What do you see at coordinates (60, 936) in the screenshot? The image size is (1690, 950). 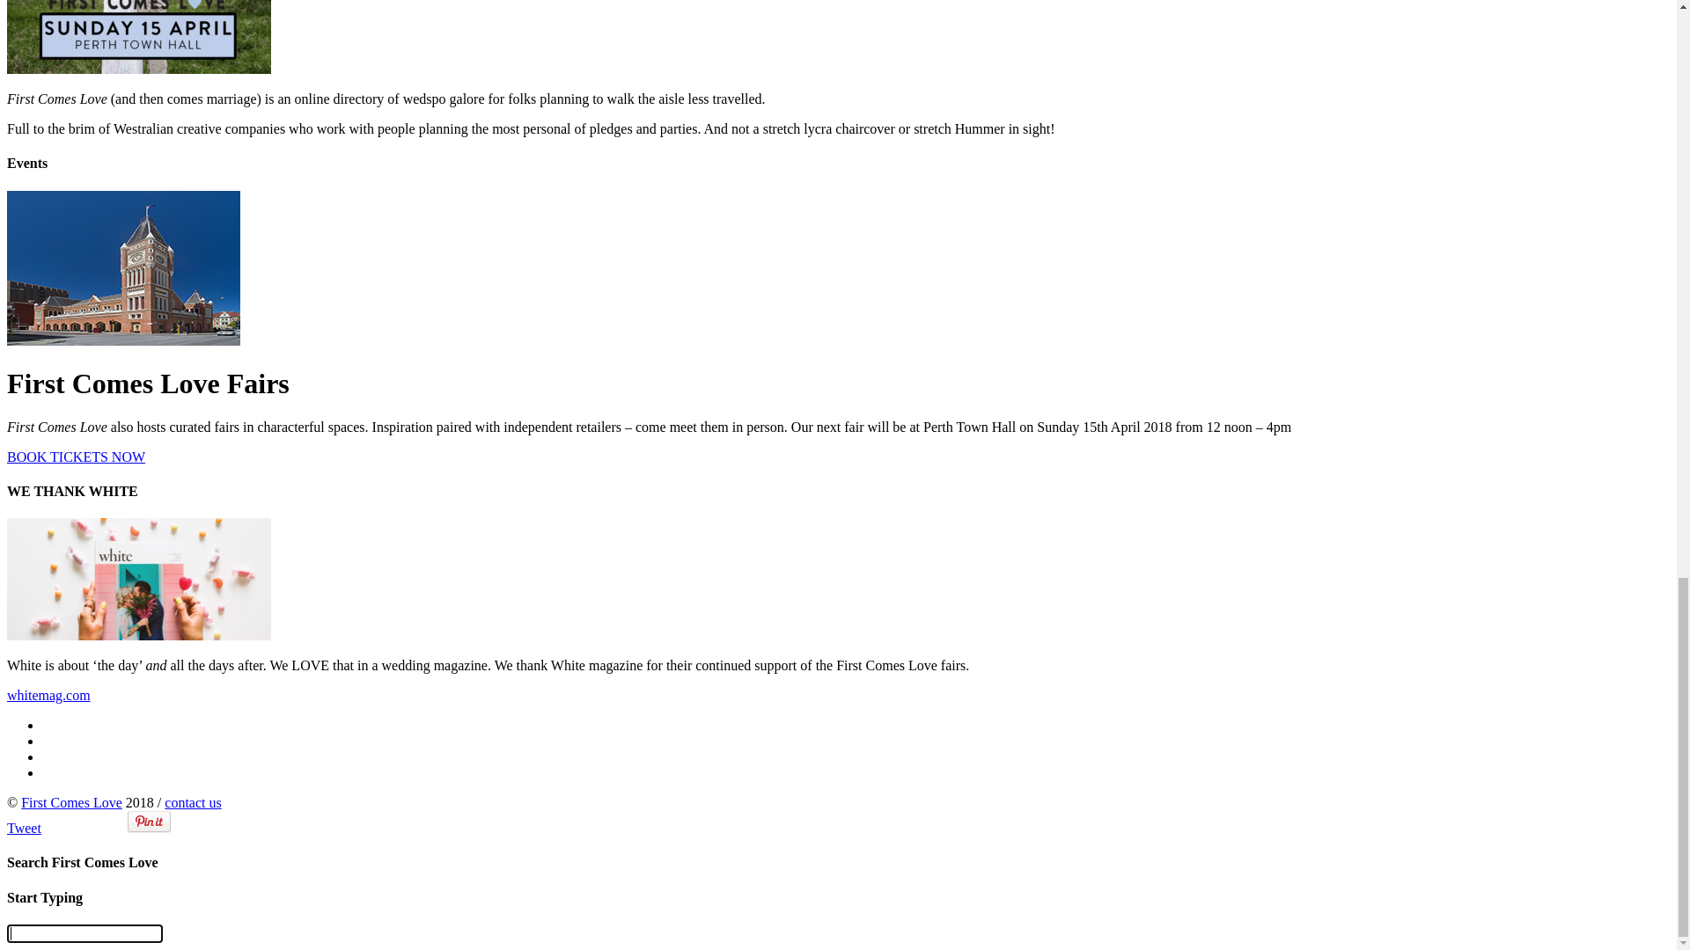 I see `About` at bounding box center [60, 936].